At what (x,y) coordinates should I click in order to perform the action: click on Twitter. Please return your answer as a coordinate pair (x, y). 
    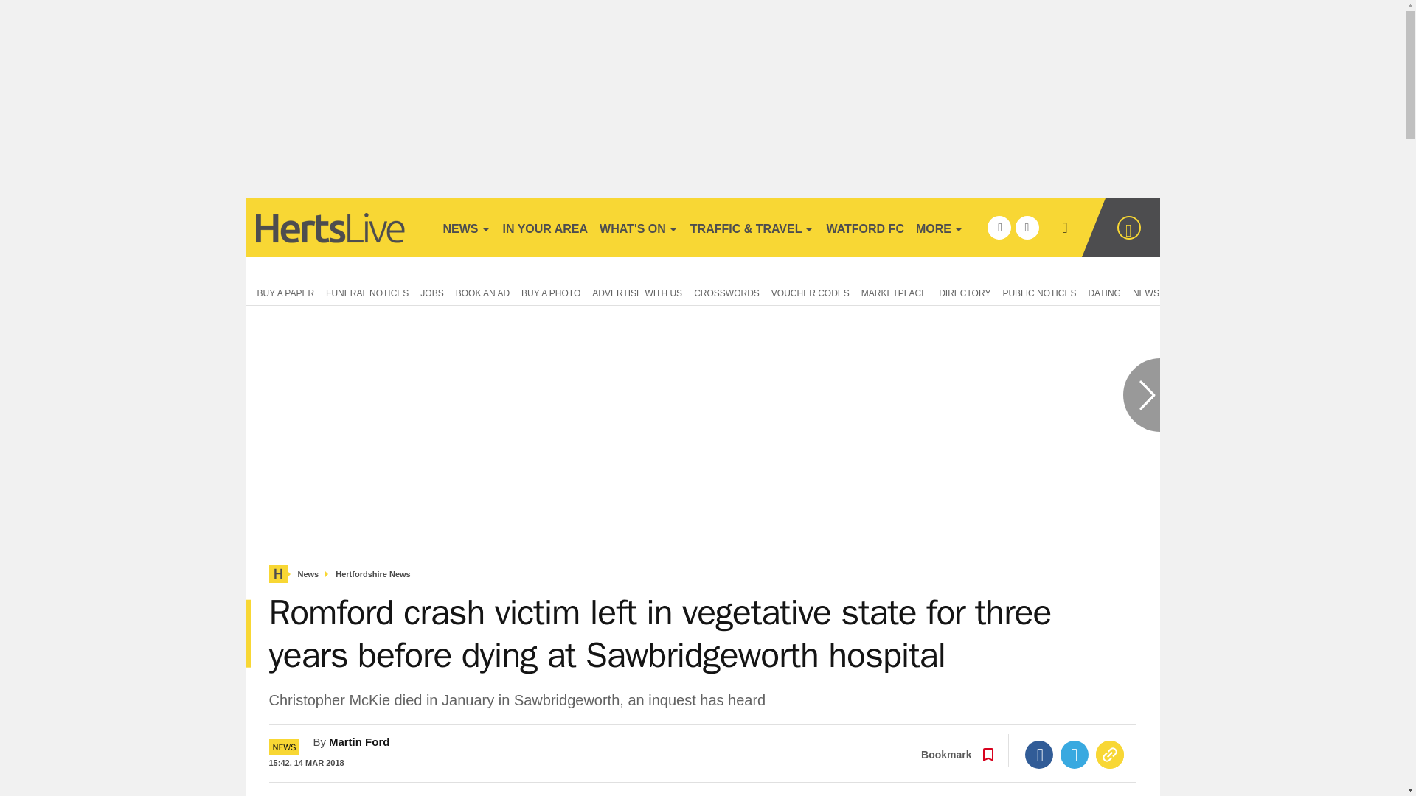
    Looking at the image, I should click on (1075, 755).